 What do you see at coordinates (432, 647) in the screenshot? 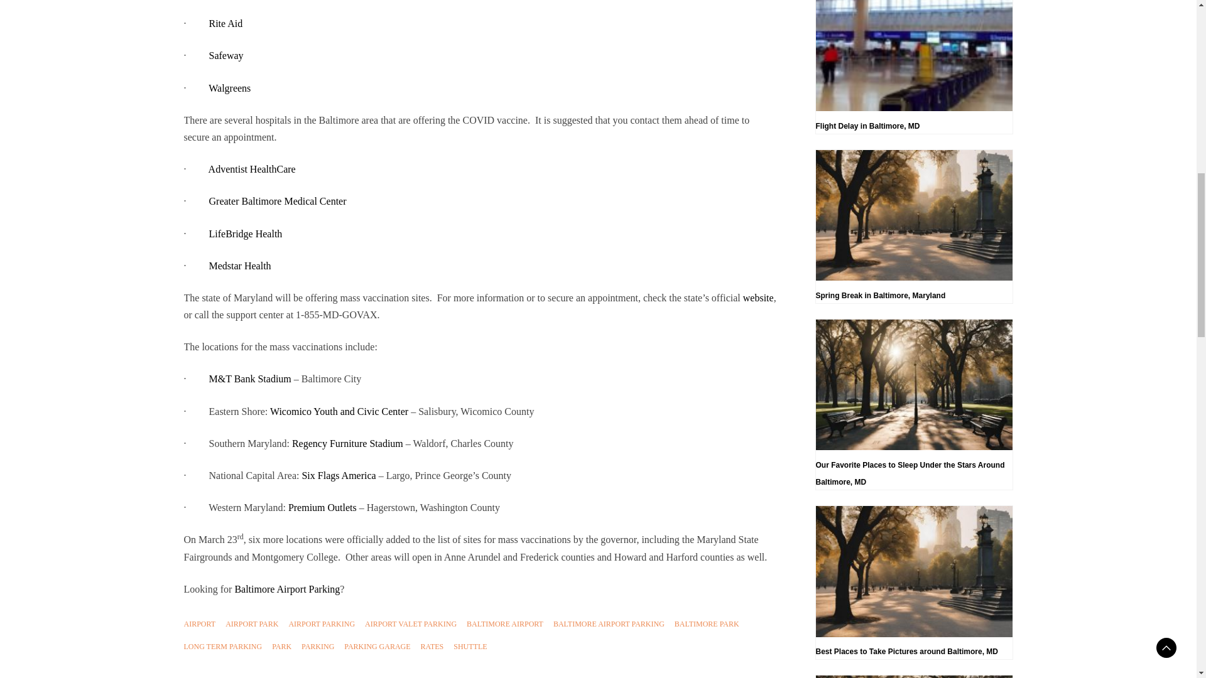
I see `RATES` at bounding box center [432, 647].